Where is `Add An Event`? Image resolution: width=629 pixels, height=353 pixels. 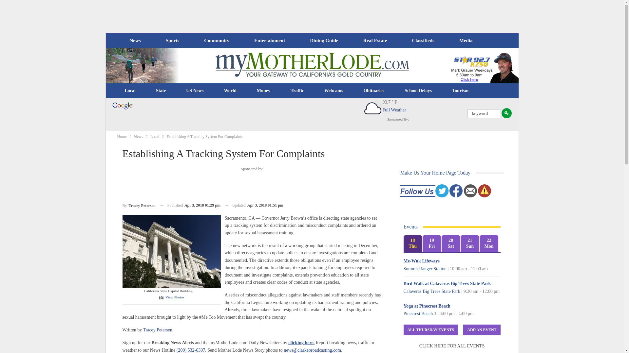
Add An Event is located at coordinates (482, 330).